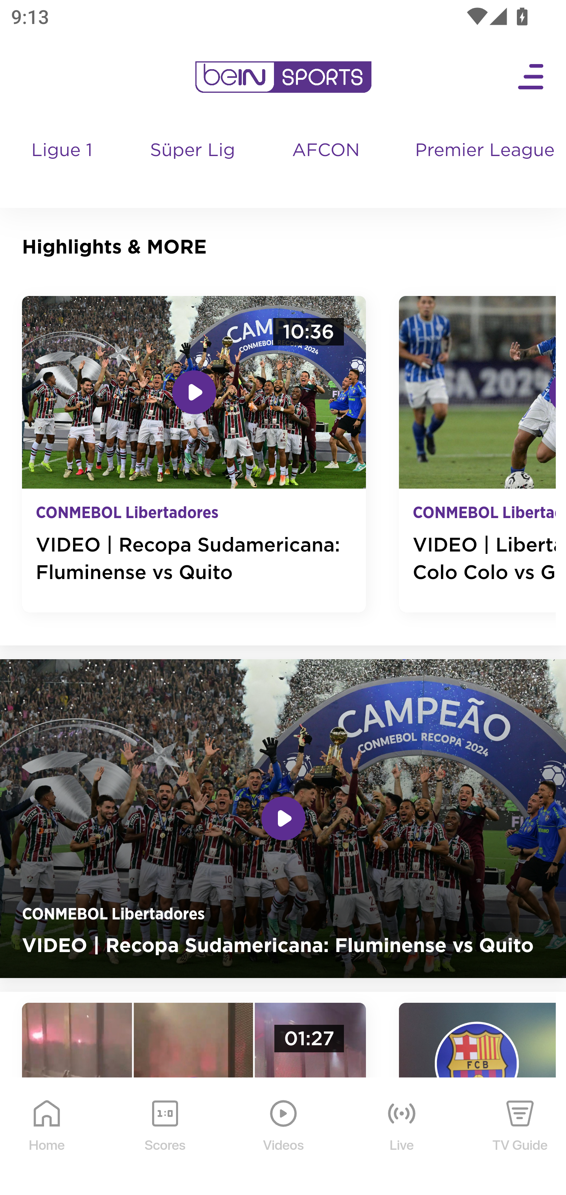 Image resolution: width=566 pixels, height=1195 pixels. I want to click on Premier League, so click(484, 151).